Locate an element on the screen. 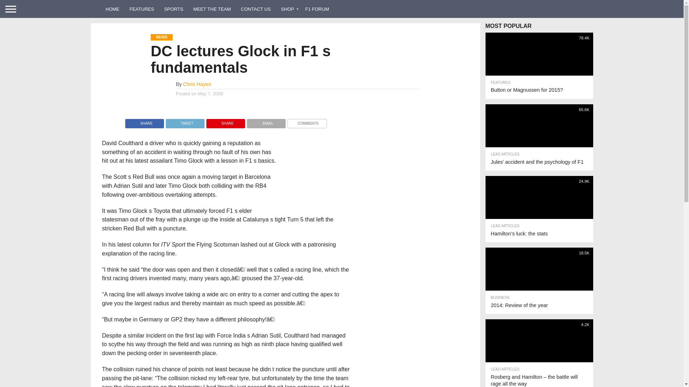 This screenshot has width=689, height=387. F1 FORUM is located at coordinates (317, 9).